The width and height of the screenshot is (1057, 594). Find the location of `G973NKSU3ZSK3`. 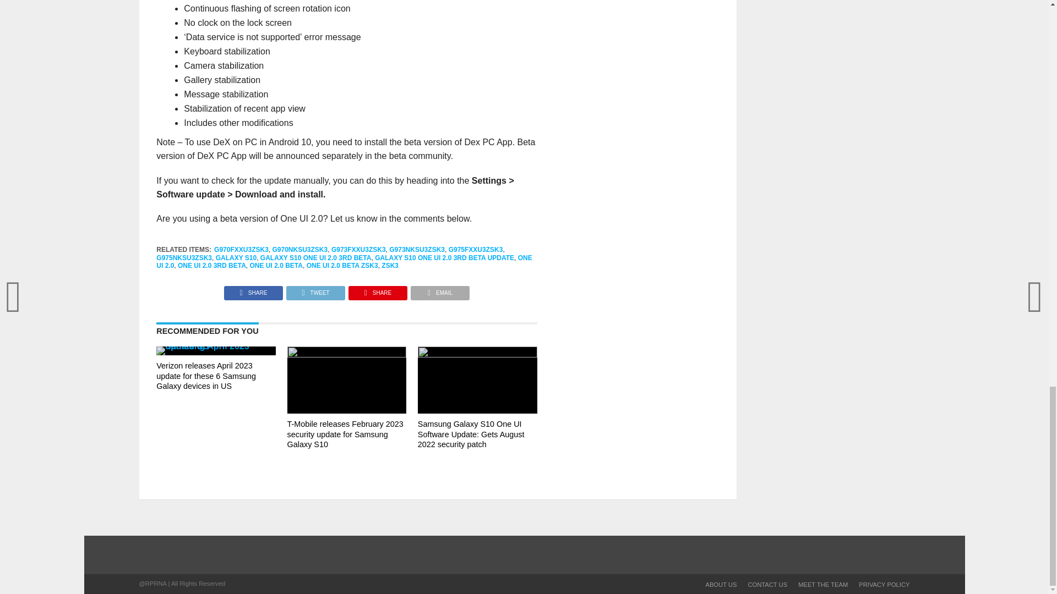

G973NKSU3ZSK3 is located at coordinates (417, 250).